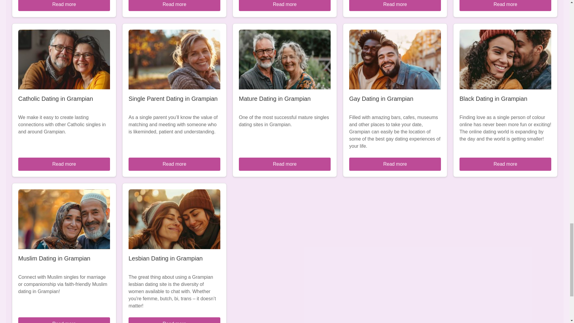  Describe the element at coordinates (175, 164) in the screenshot. I see `Read more` at that location.